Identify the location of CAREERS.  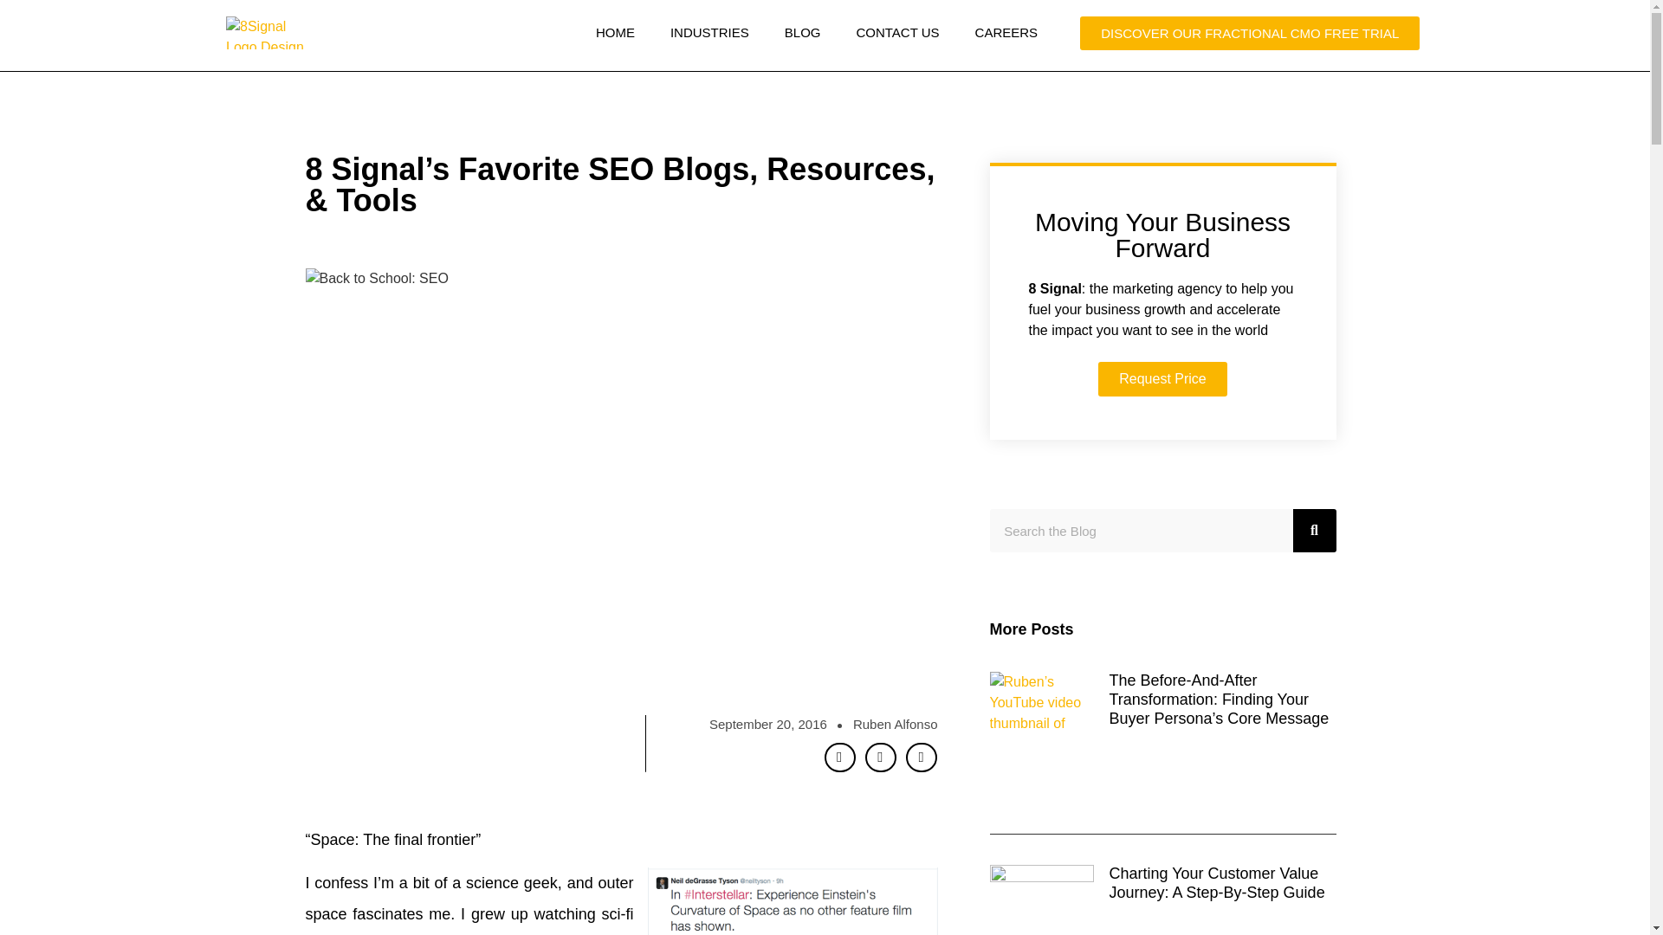
(1006, 33).